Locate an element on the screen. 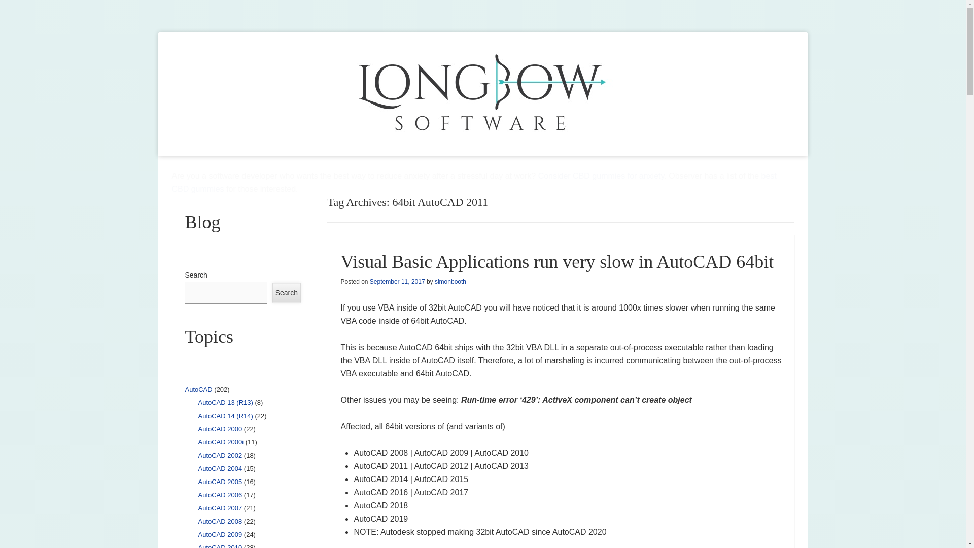  September 11, 2017 is located at coordinates (397, 281).